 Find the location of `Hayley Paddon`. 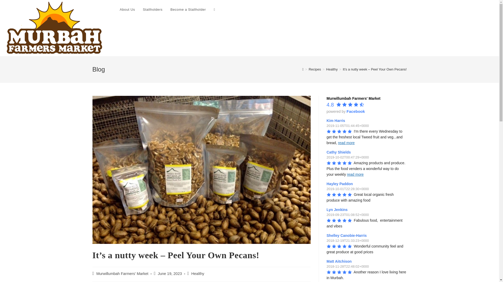

Hayley Paddon is located at coordinates (340, 184).